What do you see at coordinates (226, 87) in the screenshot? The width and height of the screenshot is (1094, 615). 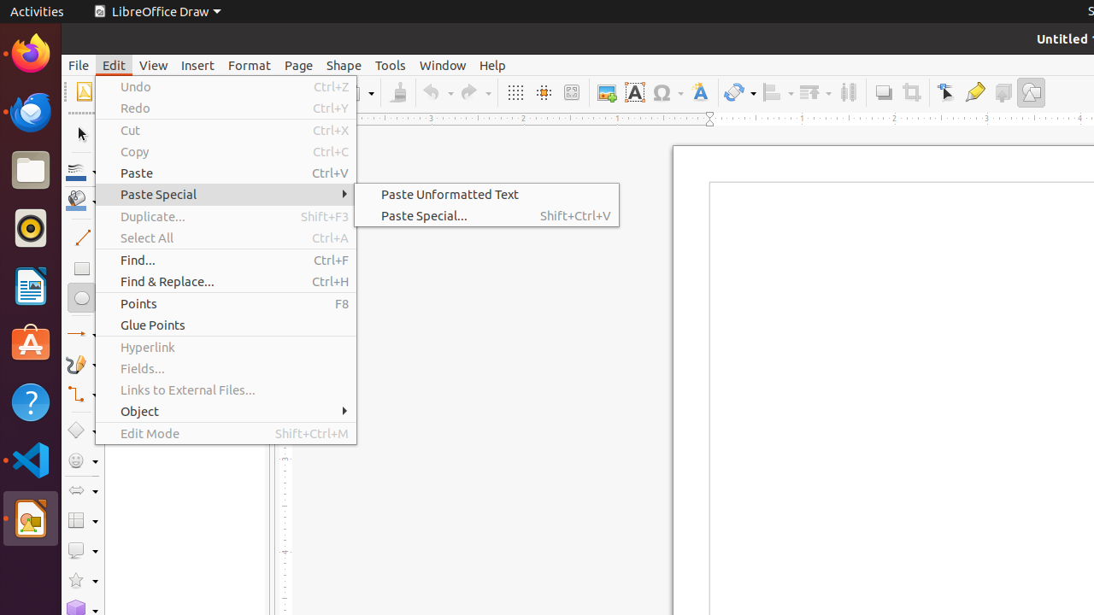 I see `Undo` at bounding box center [226, 87].